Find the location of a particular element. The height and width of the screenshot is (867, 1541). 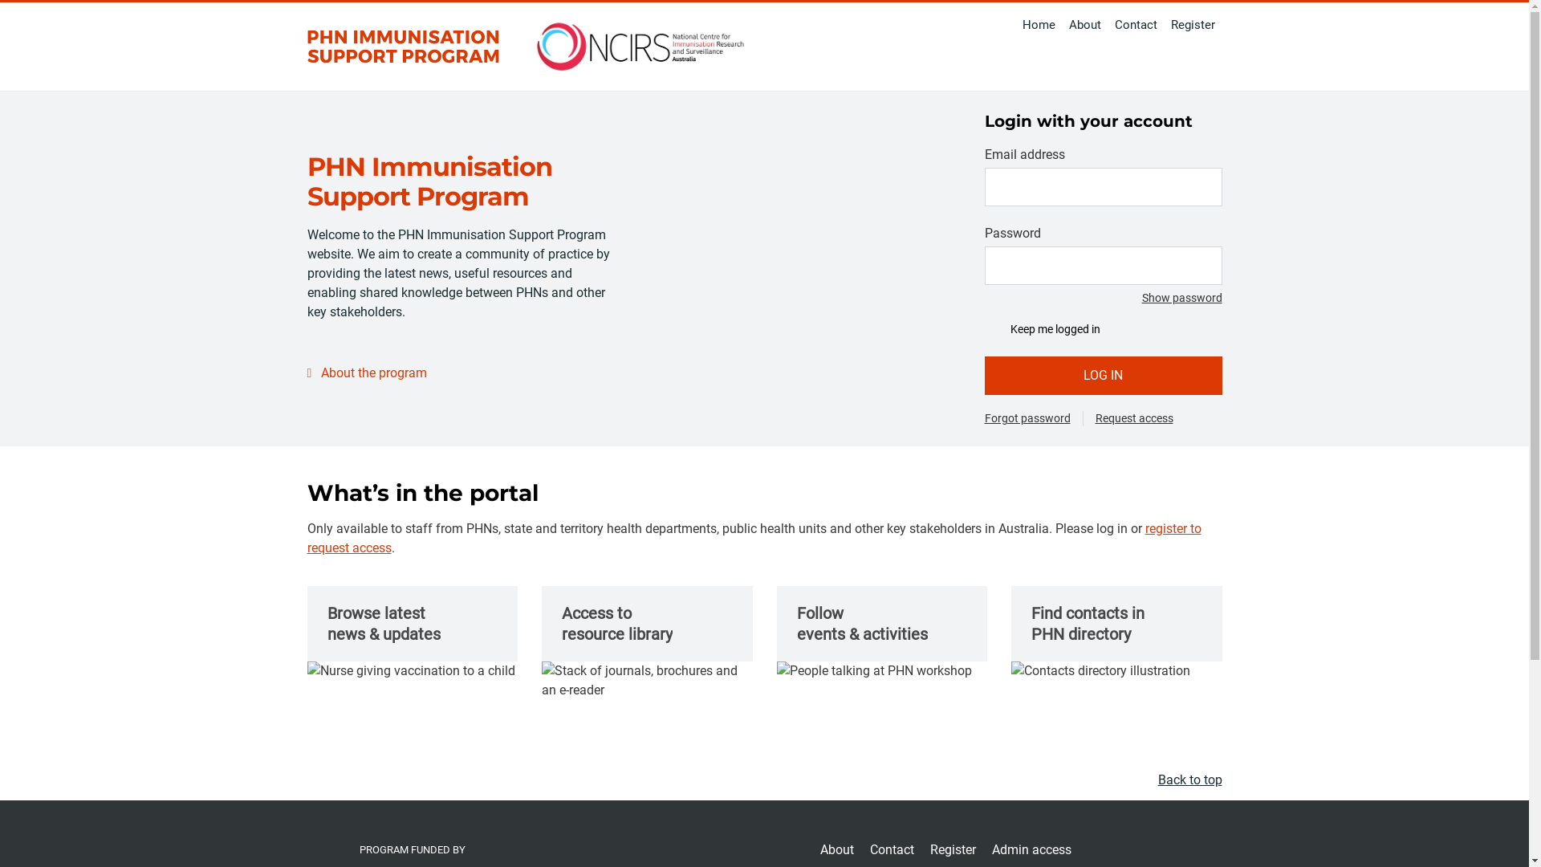

About is located at coordinates (837, 850).